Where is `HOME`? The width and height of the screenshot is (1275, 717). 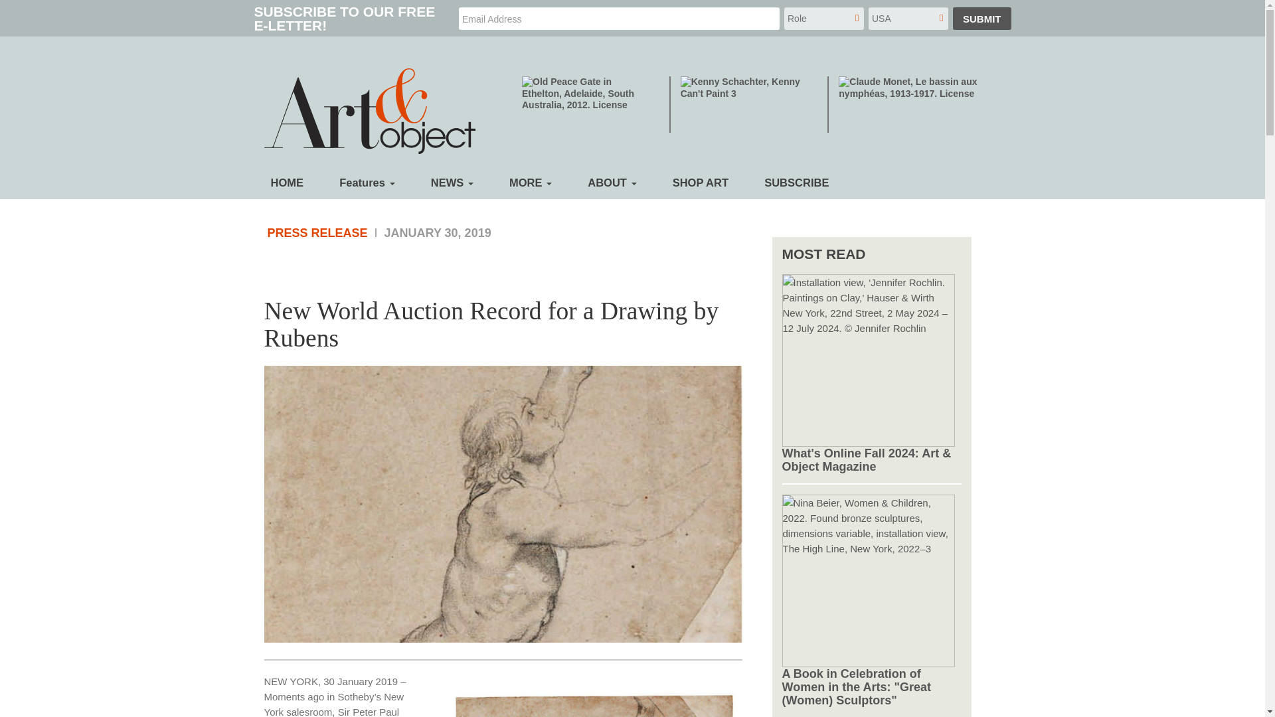 HOME is located at coordinates (287, 182).